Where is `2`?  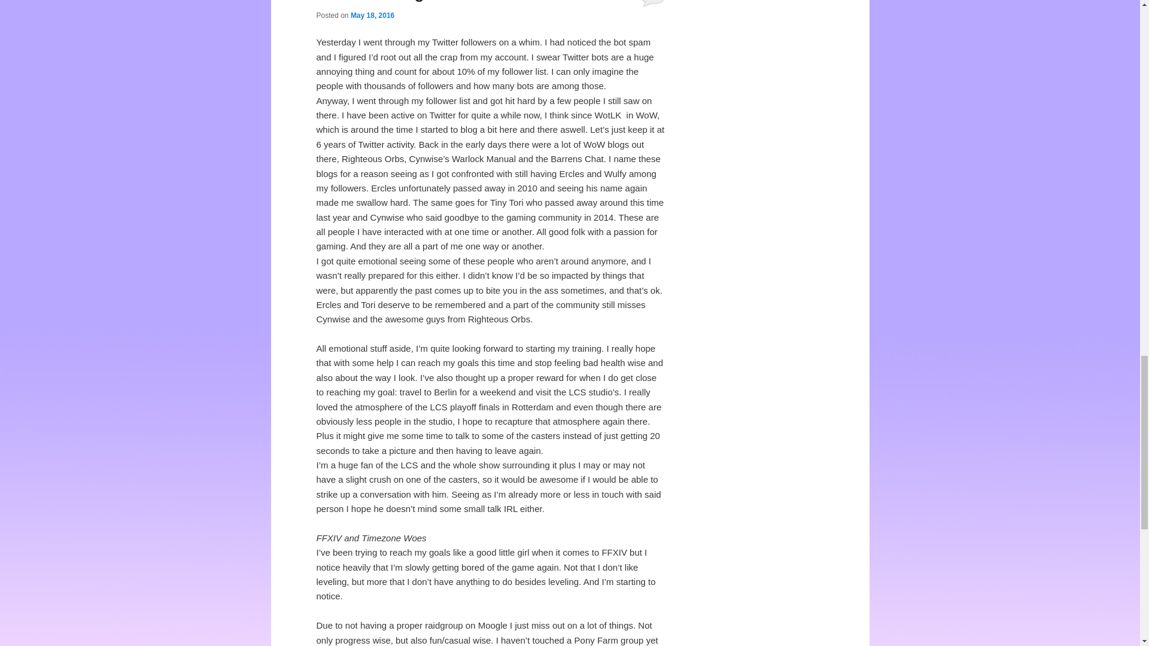
2 is located at coordinates (653, 3).